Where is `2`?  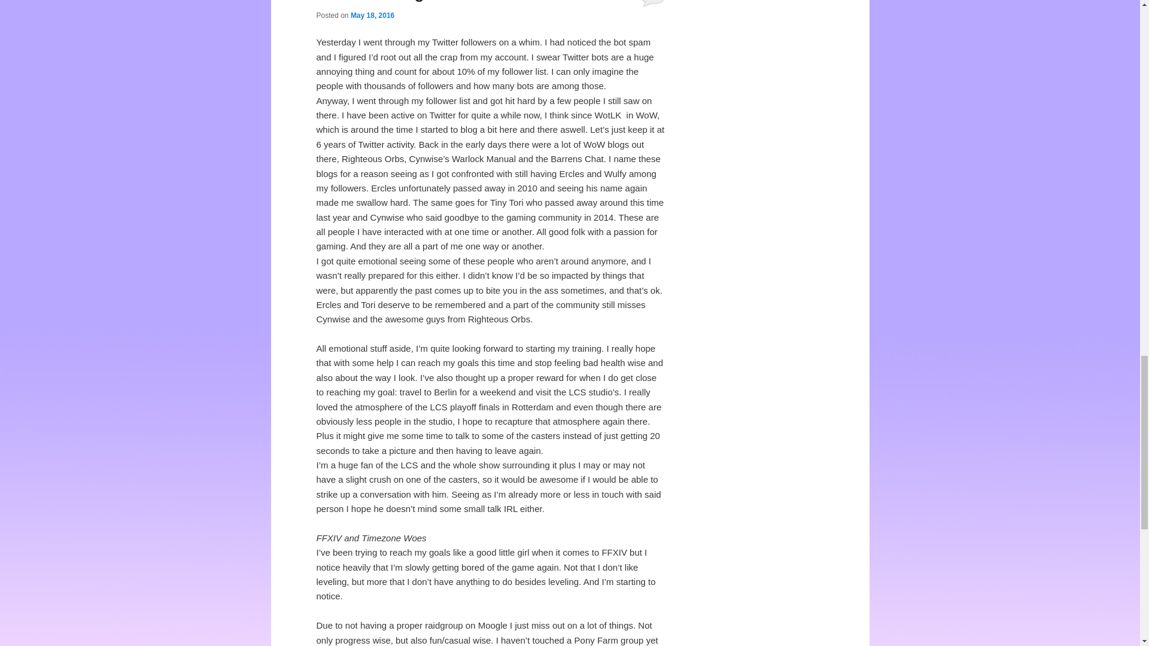
2 is located at coordinates (653, 3).